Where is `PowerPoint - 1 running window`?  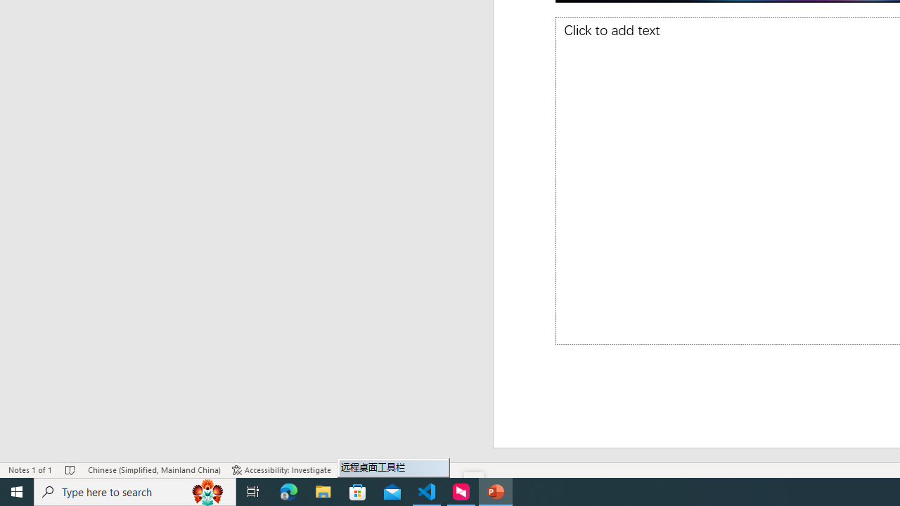
PowerPoint - 1 running window is located at coordinates (495, 492).